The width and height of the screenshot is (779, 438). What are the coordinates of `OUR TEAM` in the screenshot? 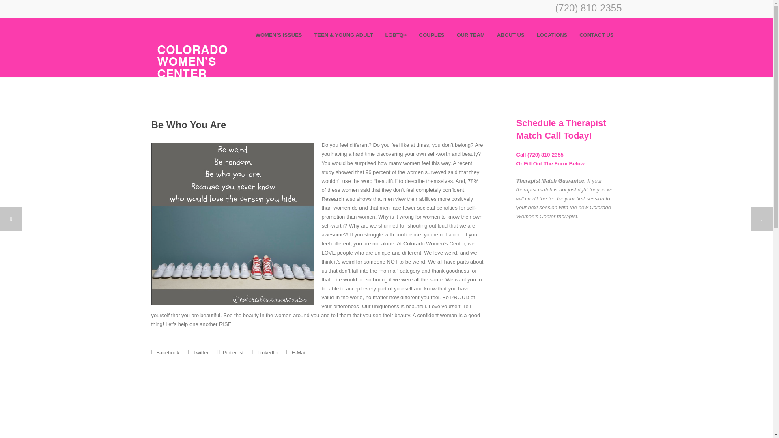 It's located at (470, 35).